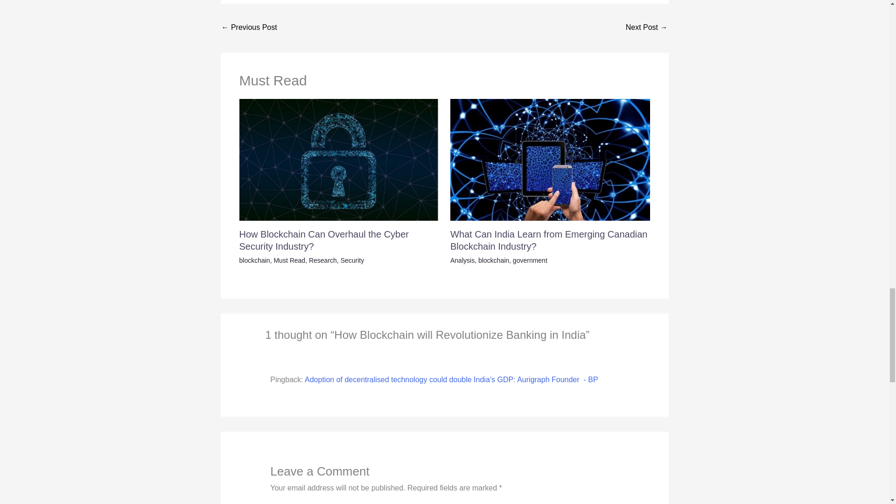 Image resolution: width=896 pixels, height=504 pixels. Describe the element at coordinates (646, 28) in the screenshot. I see `Are Decentralised Exchanges the Future?` at that location.